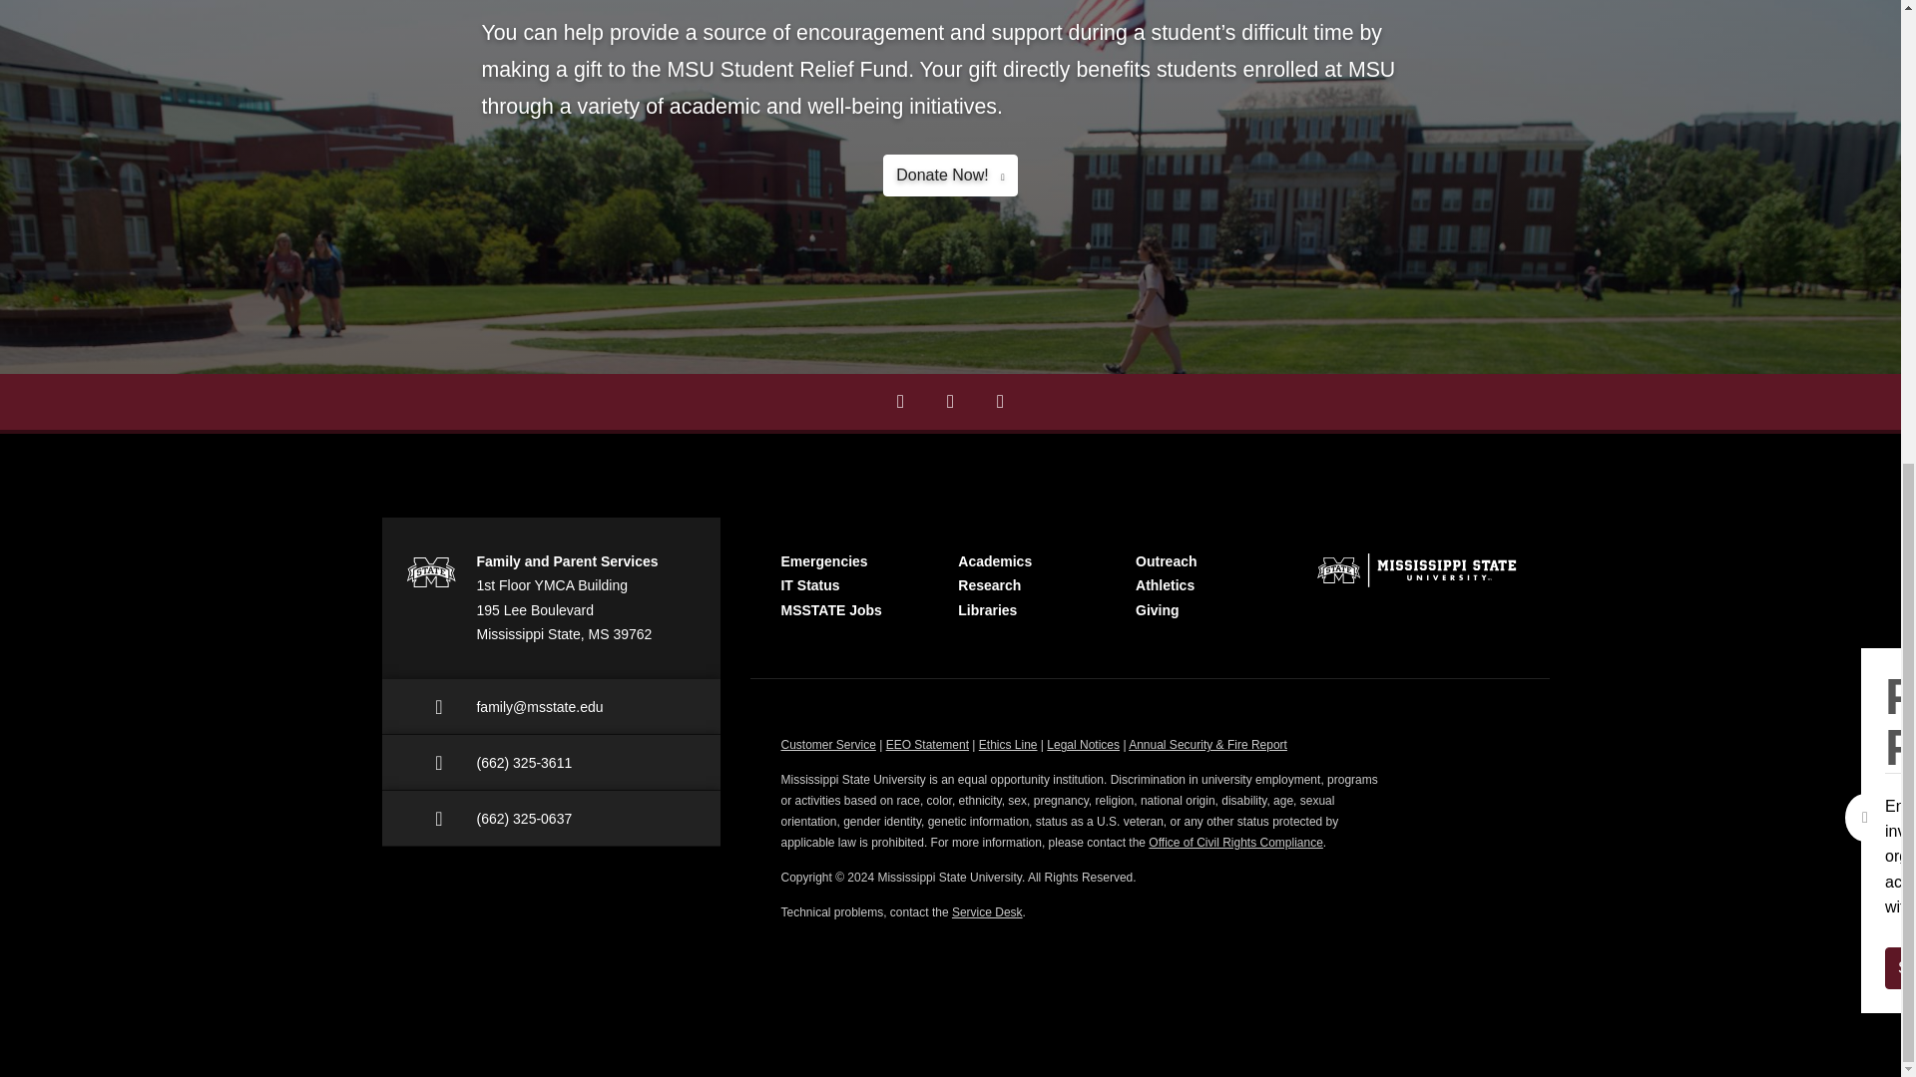 This screenshot has height=1077, width=1916. What do you see at coordinates (900, 401) in the screenshot?
I see `Find Office of Parent and Family Services on Facebook` at bounding box center [900, 401].